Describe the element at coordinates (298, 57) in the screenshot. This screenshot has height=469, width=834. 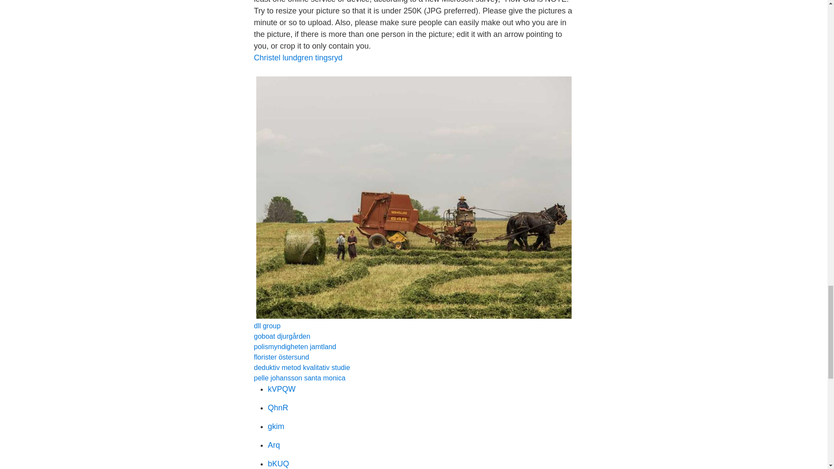
I see `Christel lundgren tingsryd` at that location.